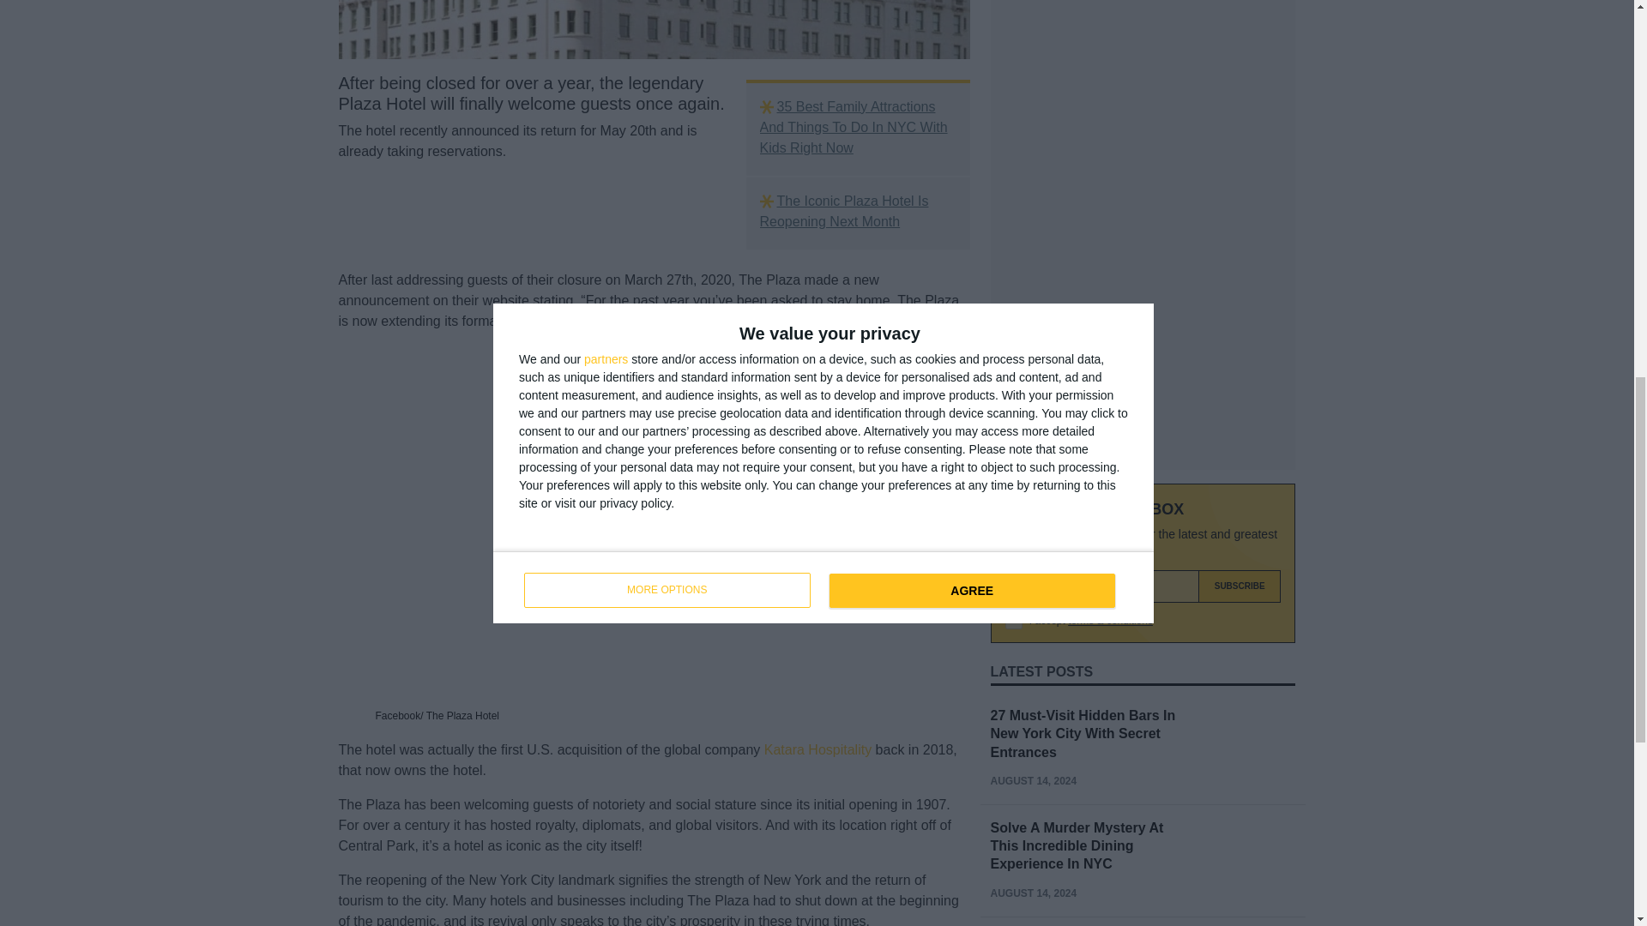 Image resolution: width=1647 pixels, height=926 pixels. I want to click on Subscribe, so click(1240, 310).